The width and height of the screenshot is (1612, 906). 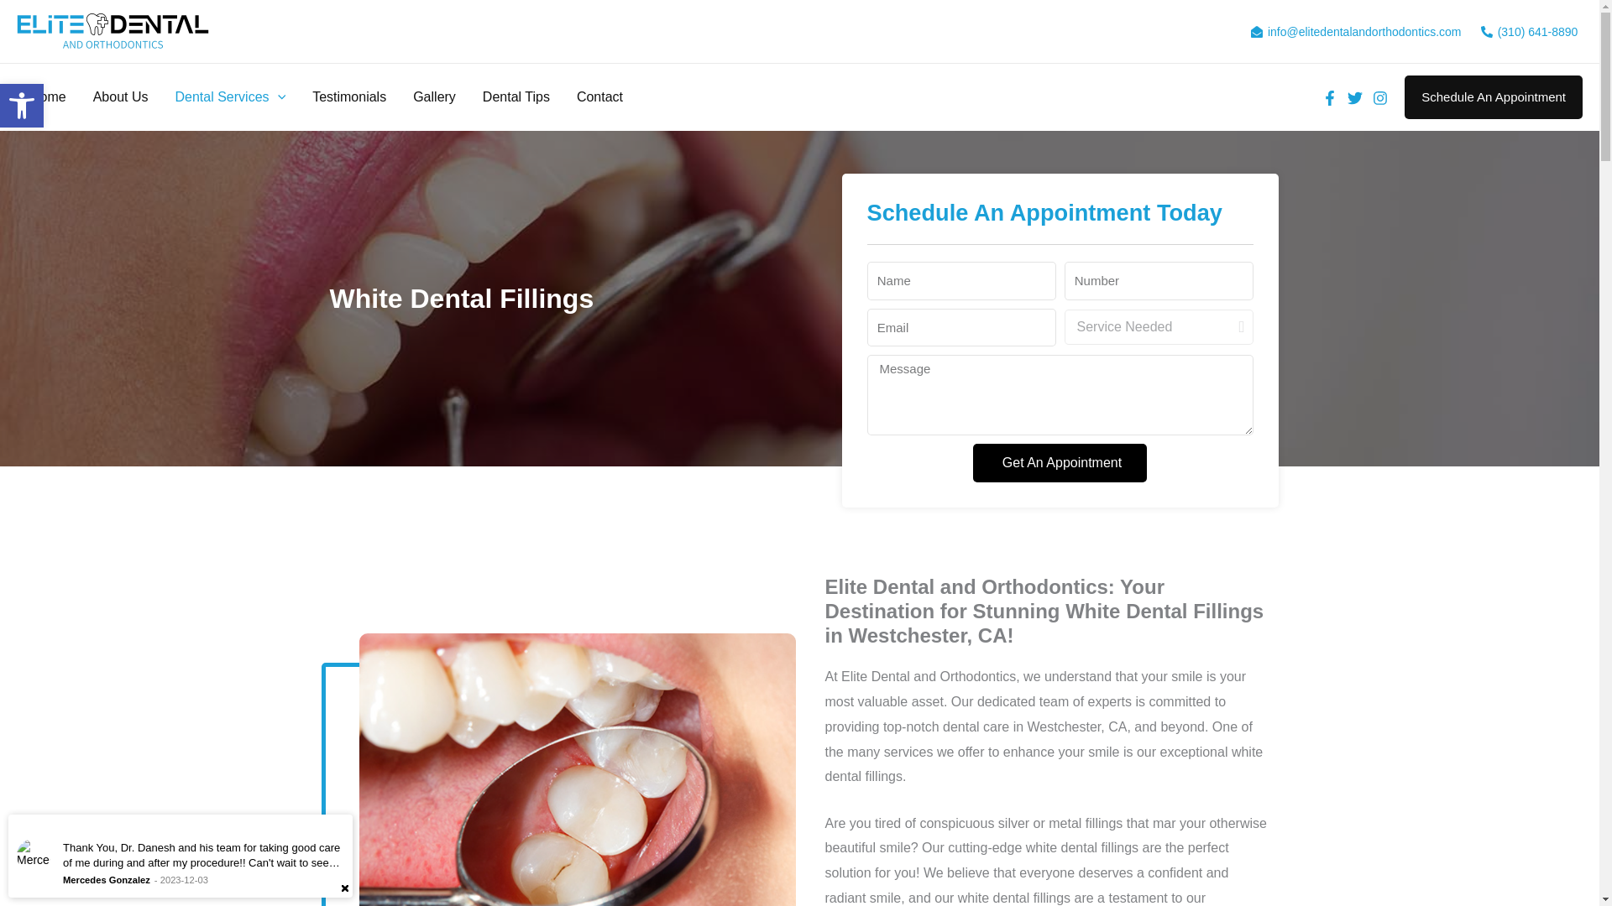 I want to click on Dental Tips, so click(x=599, y=96).